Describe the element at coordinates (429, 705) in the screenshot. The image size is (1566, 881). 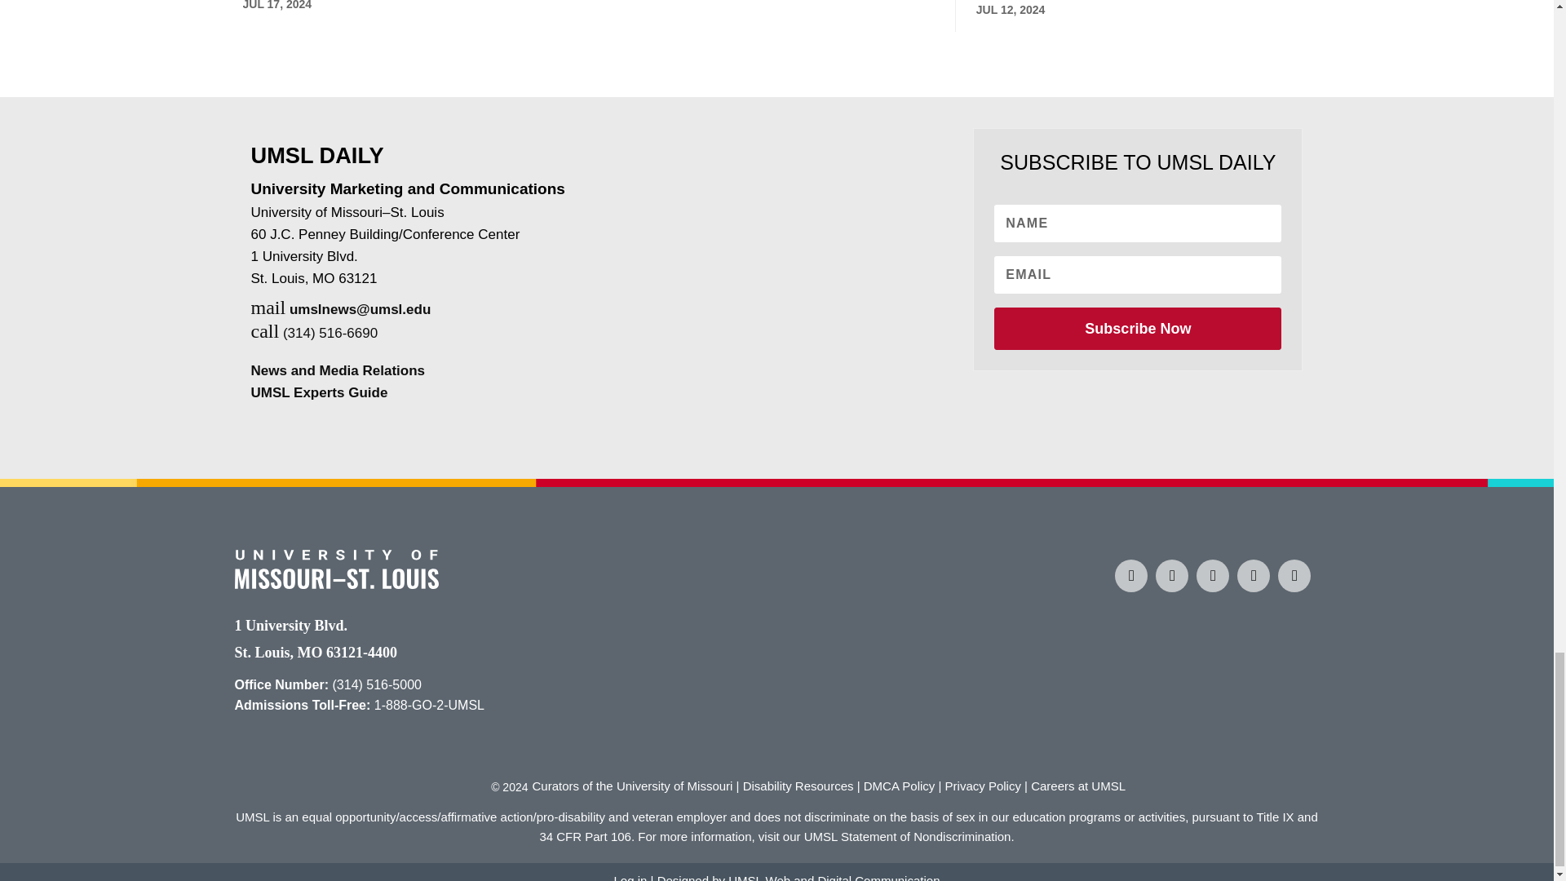
I see `Admissions Toll-Free Number` at that location.